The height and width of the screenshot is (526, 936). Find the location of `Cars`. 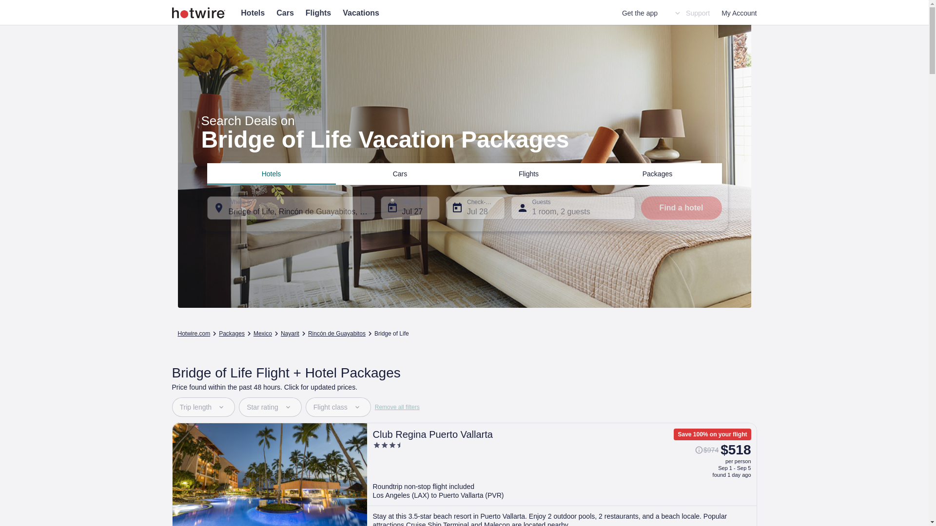

Cars is located at coordinates (400, 173).